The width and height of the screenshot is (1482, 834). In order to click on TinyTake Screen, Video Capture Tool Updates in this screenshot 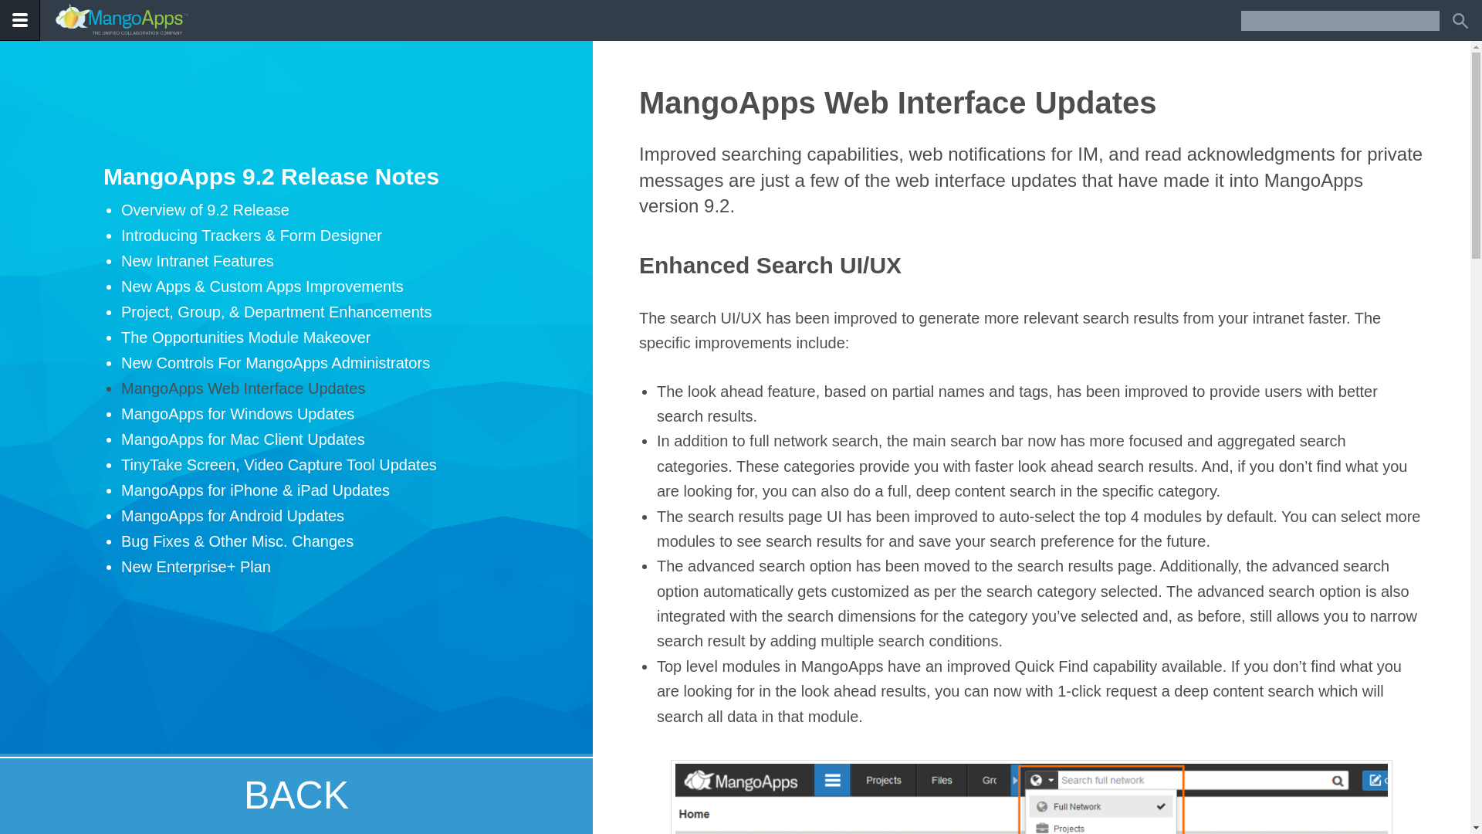, I will do `click(279, 465)`.